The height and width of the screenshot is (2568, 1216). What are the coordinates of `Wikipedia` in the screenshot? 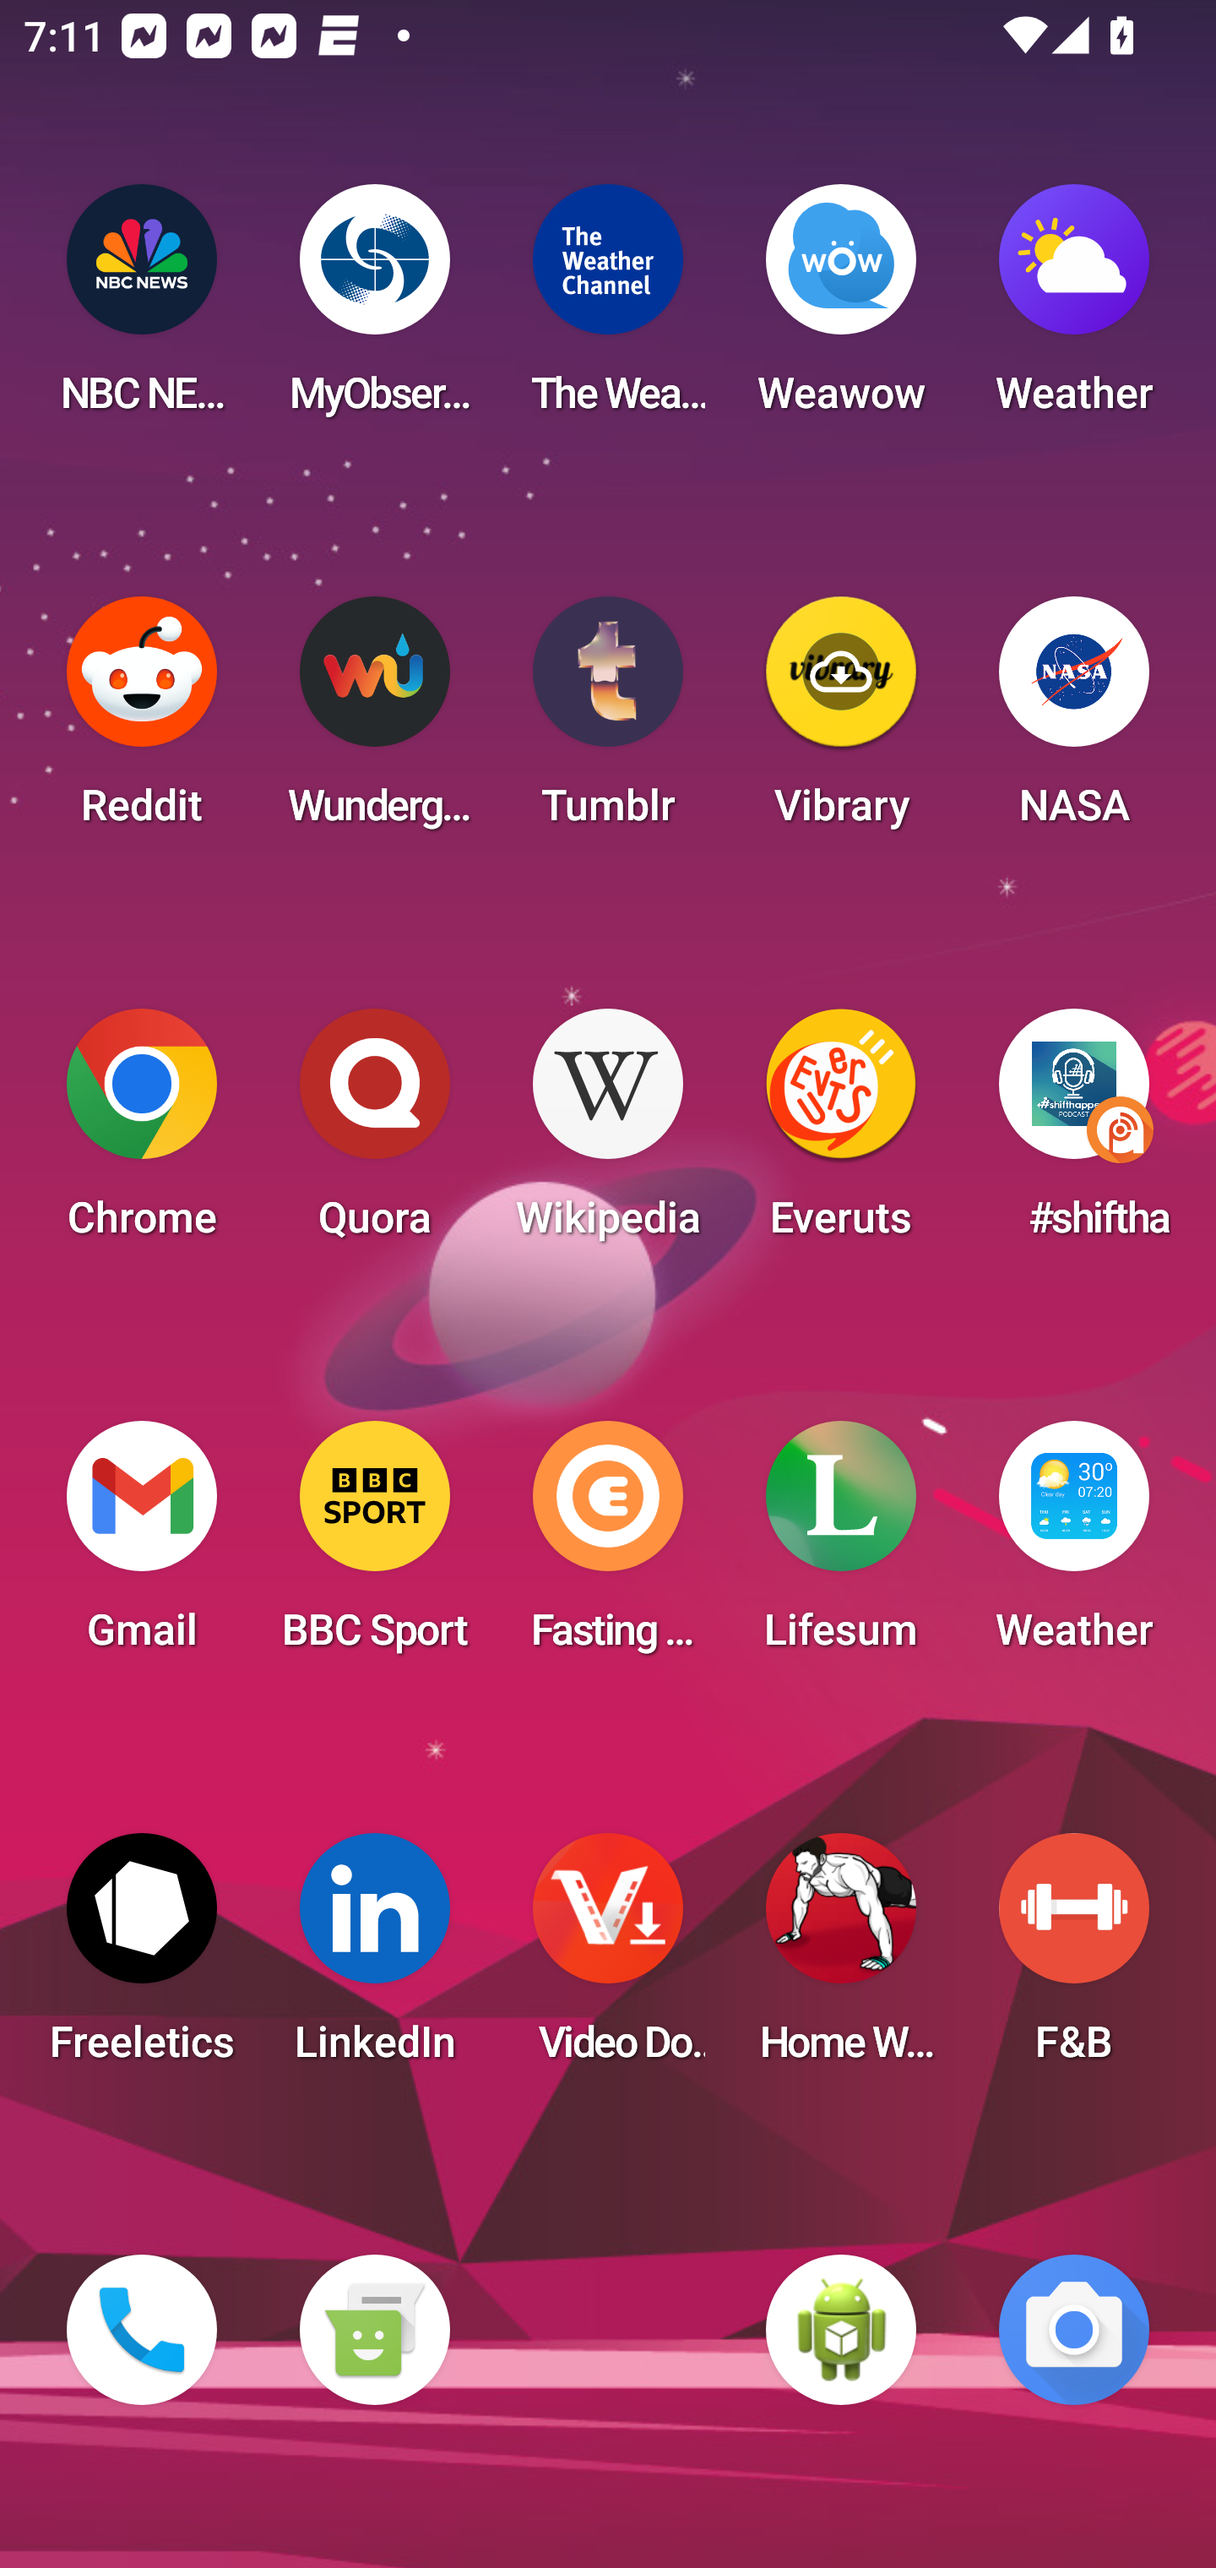 It's located at (608, 1134).